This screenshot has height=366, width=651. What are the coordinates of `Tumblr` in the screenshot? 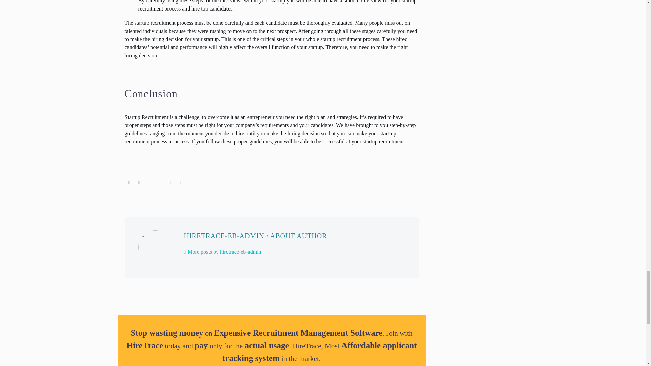 It's located at (159, 182).